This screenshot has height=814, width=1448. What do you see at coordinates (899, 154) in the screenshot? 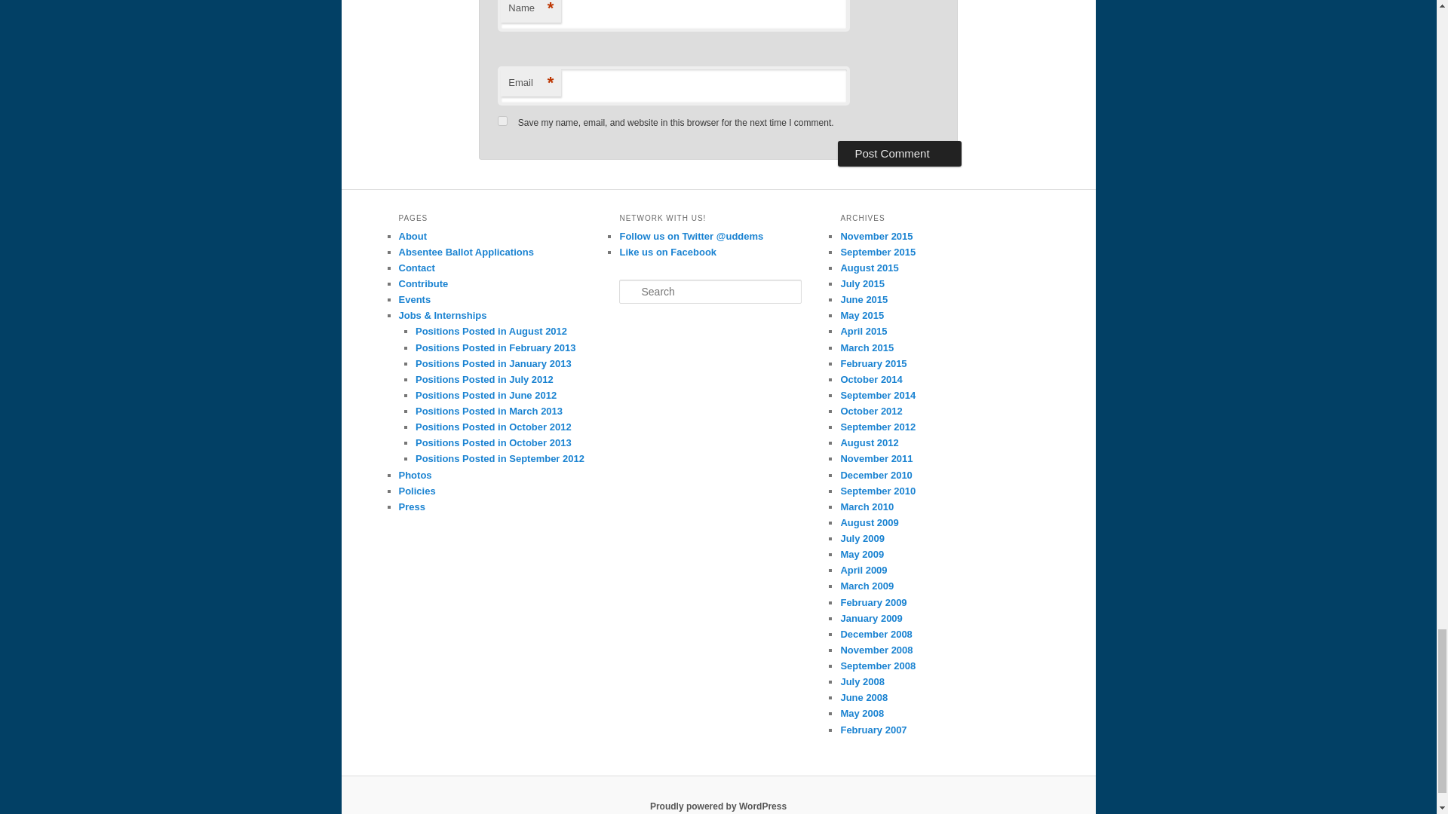
I see `Post Comment` at bounding box center [899, 154].